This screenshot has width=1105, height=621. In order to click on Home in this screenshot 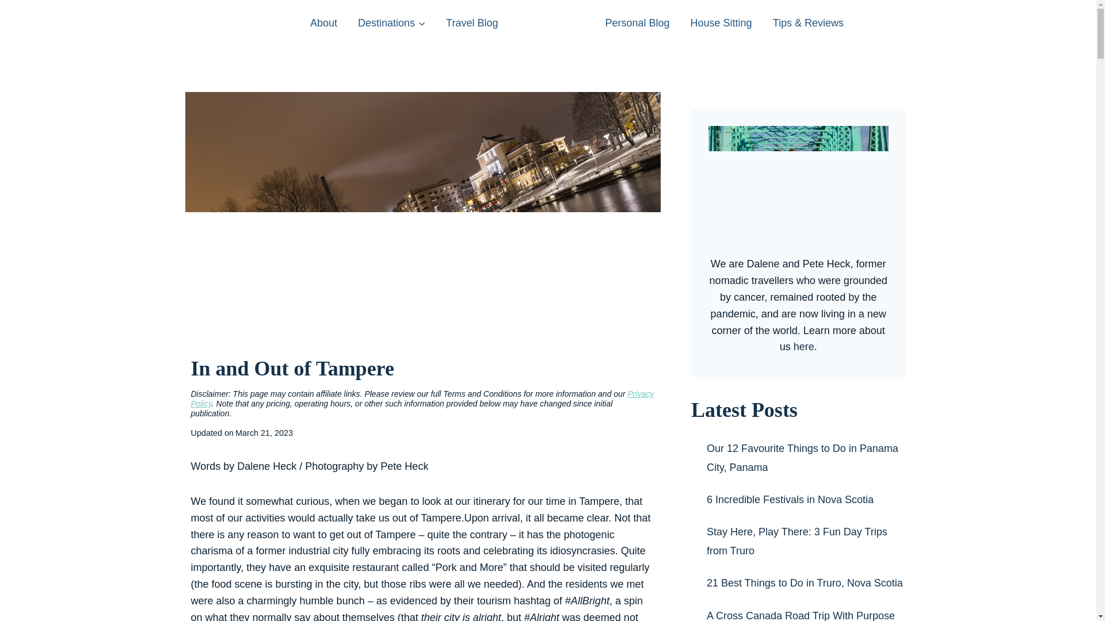, I will do `click(551, 35)`.